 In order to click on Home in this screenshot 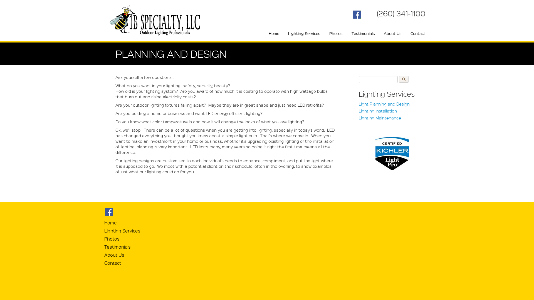, I will do `click(158, 20)`.